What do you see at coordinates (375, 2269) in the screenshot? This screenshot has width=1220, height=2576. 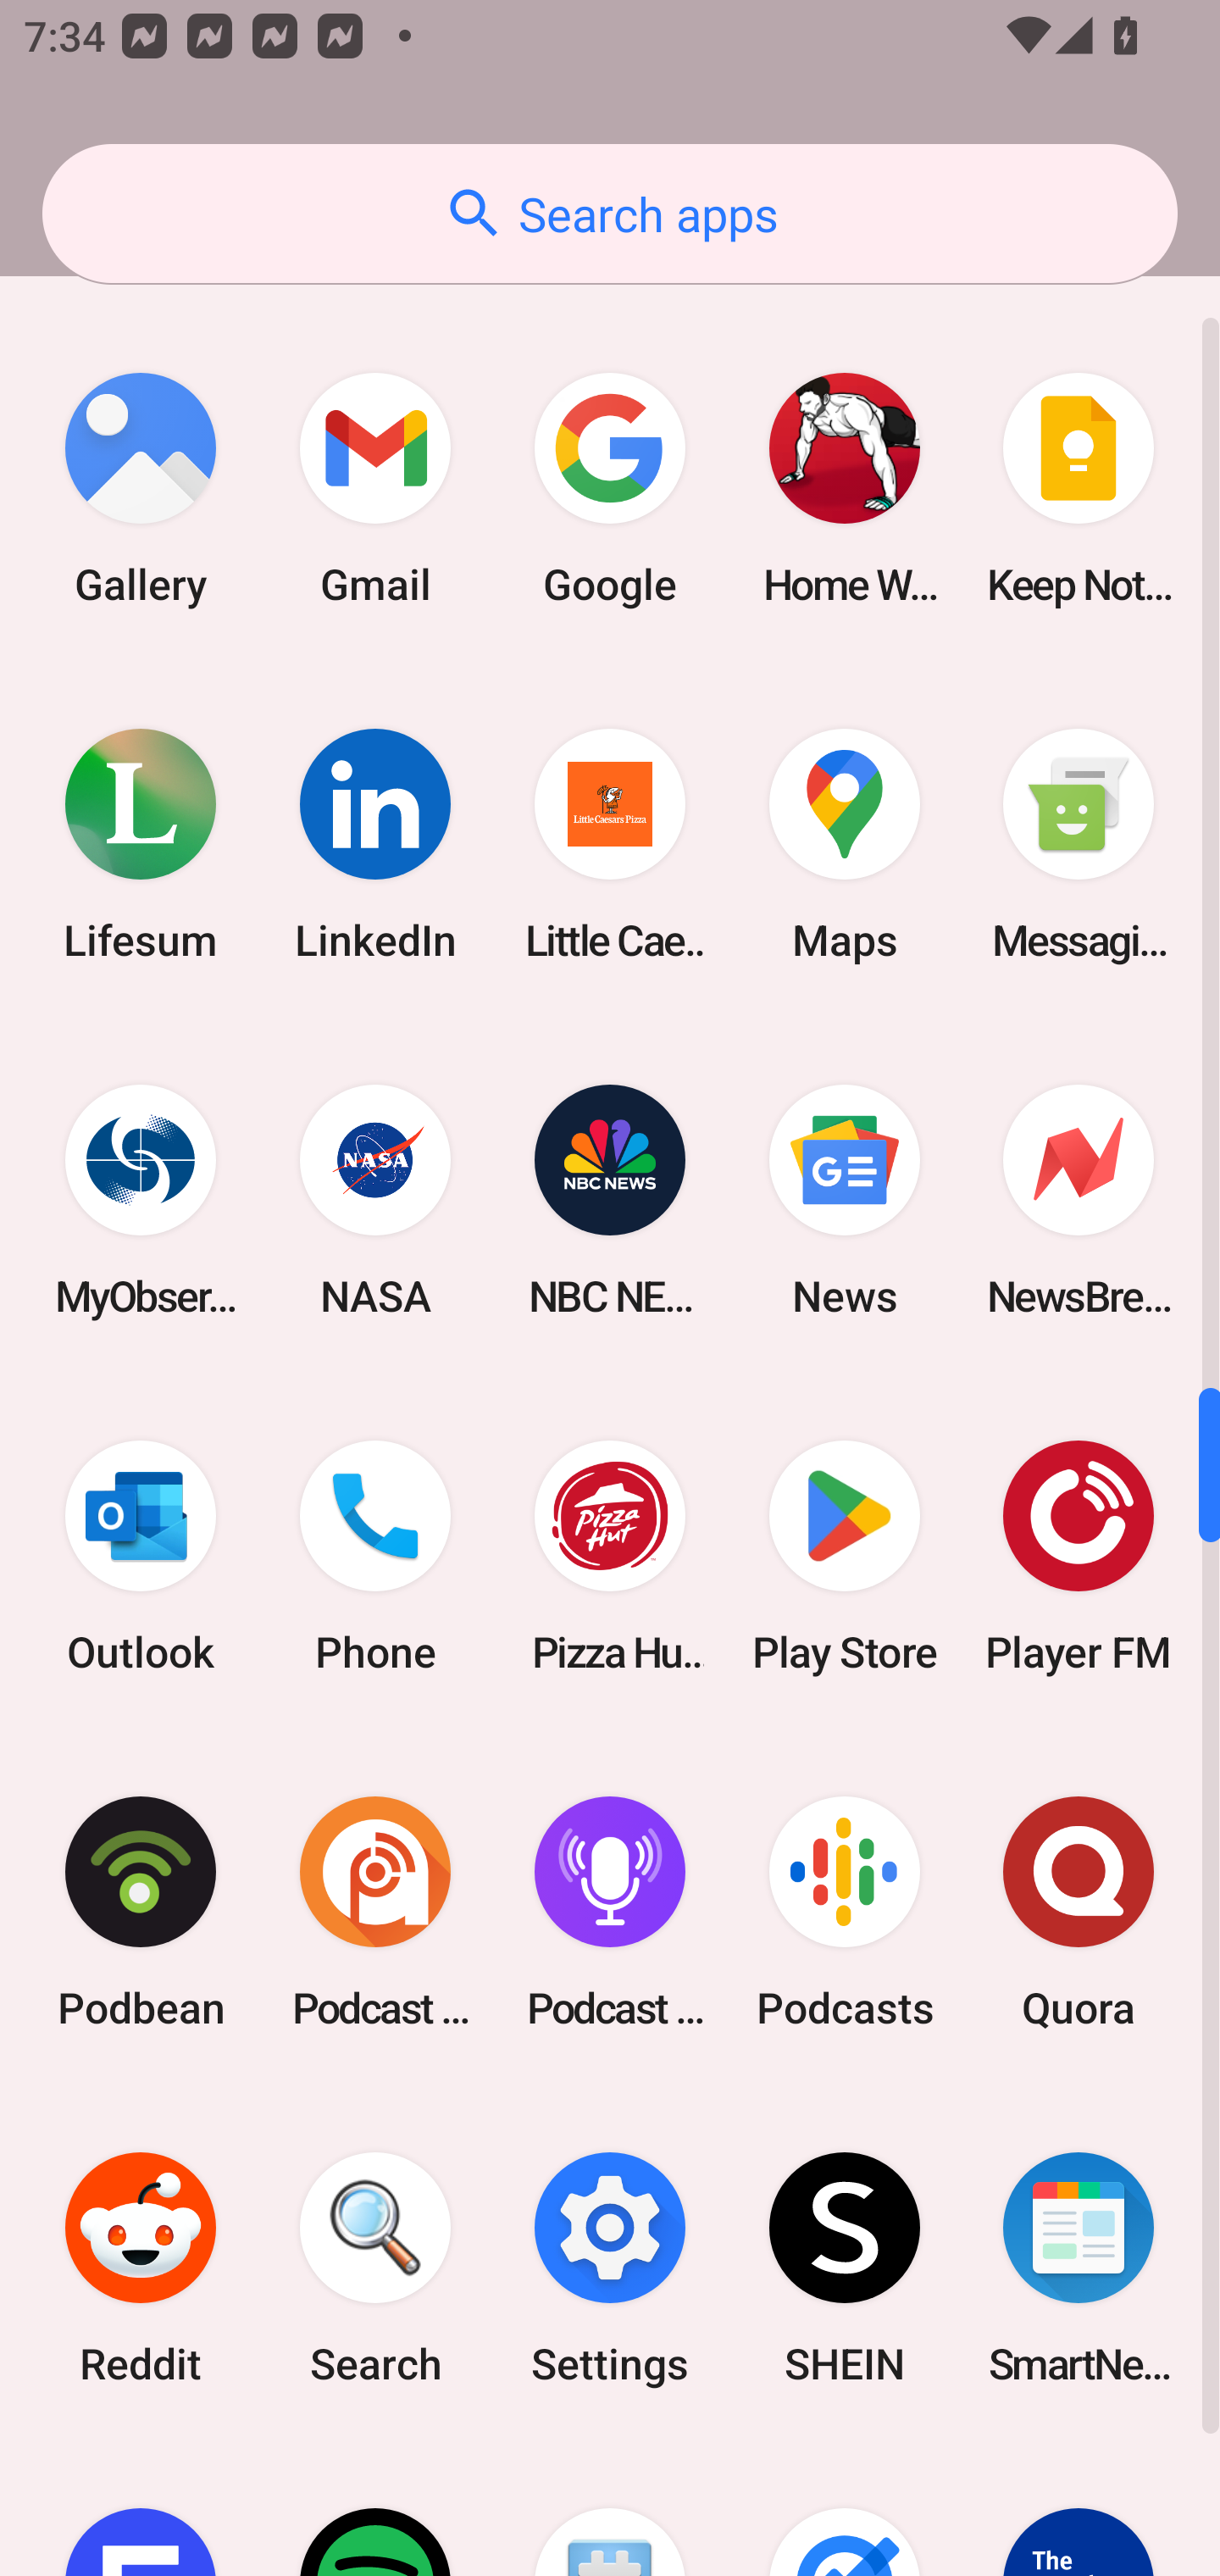 I see `Search` at bounding box center [375, 2269].